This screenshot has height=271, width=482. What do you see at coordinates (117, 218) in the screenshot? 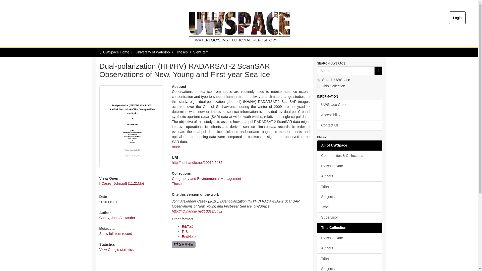
I see `Casey, John Alexander` at bounding box center [117, 218].